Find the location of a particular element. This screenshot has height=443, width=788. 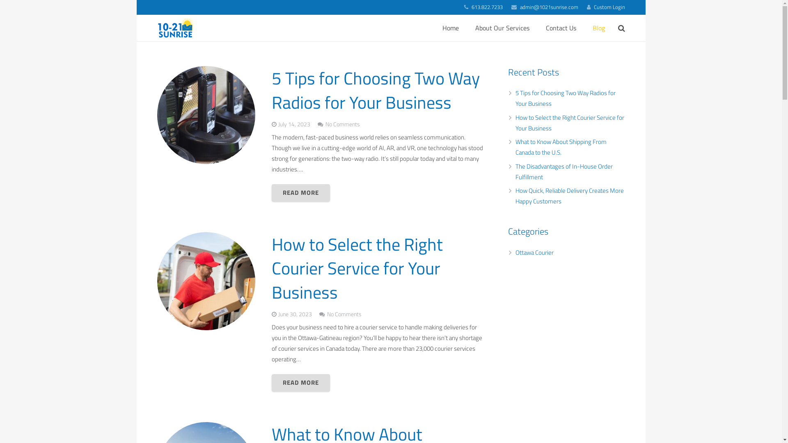

admin@1021sunrise.com is located at coordinates (549, 7).